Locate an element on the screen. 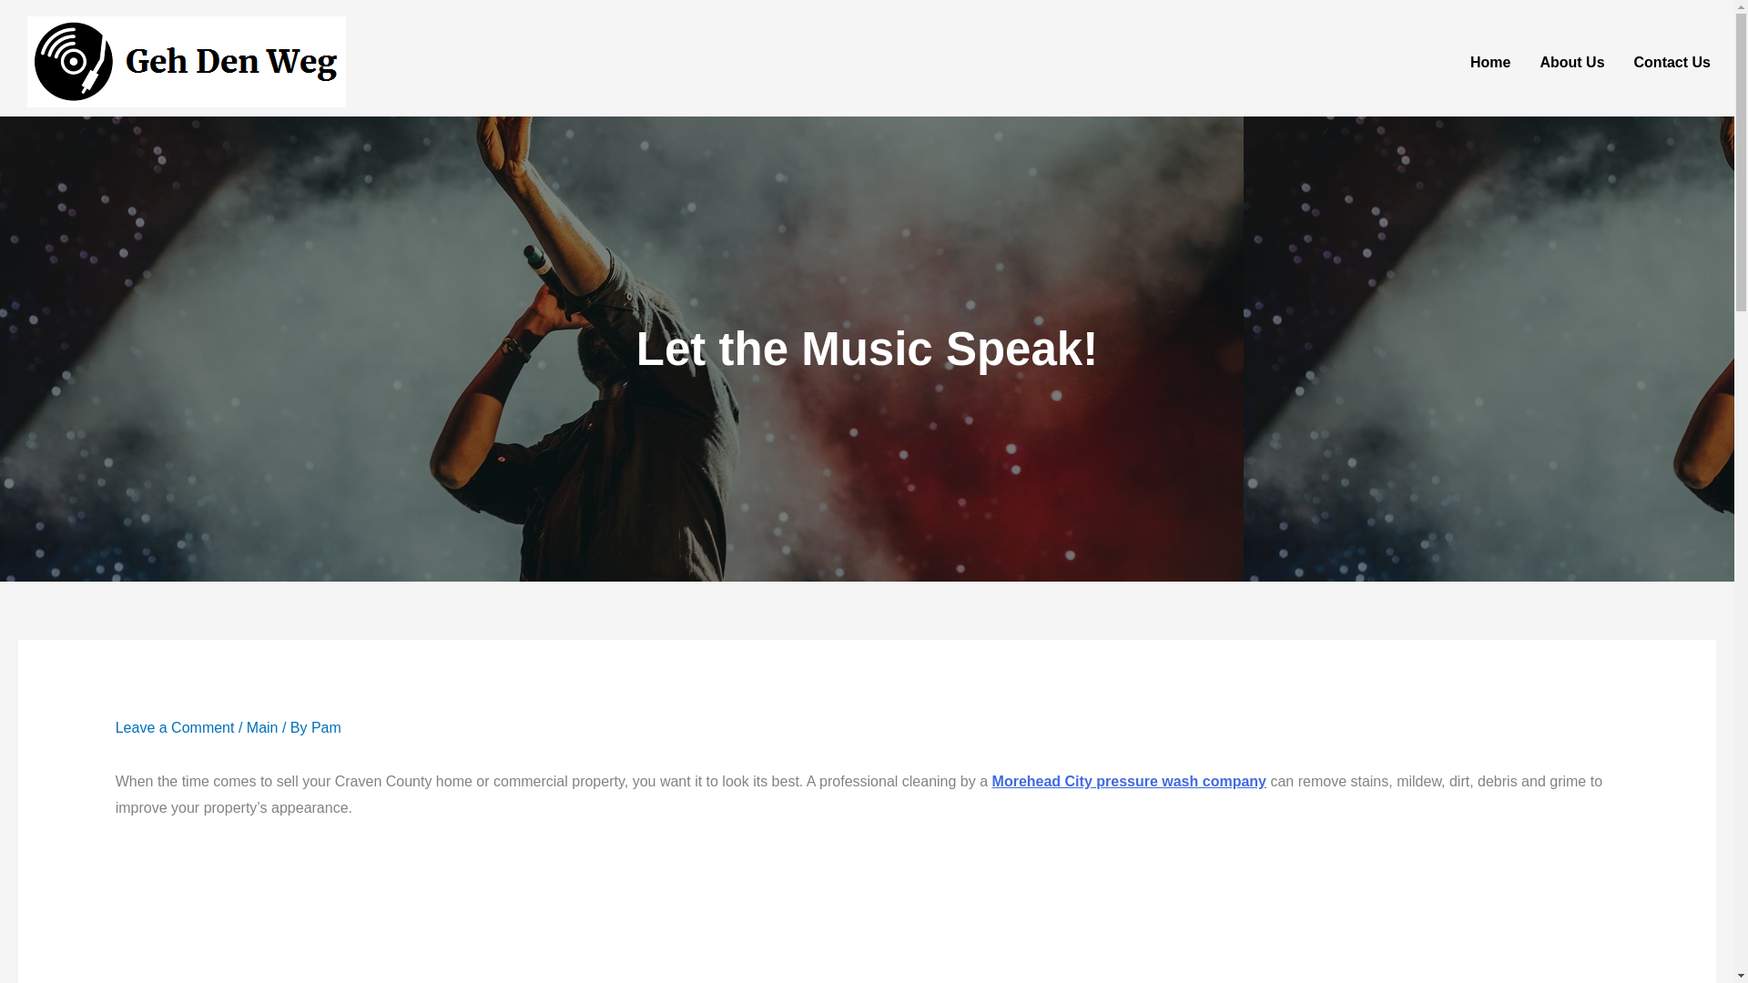 The width and height of the screenshot is (1748, 983). About Us is located at coordinates (1571, 62).